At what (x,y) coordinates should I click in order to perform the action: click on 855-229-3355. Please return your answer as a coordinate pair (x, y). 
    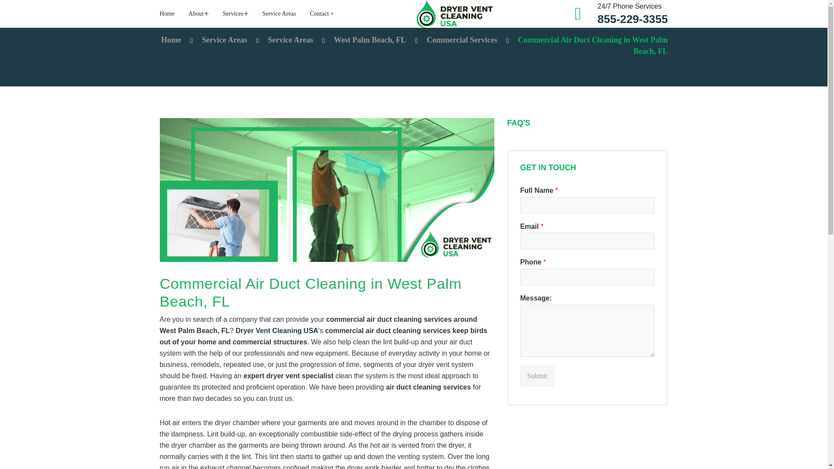
    Looking at the image, I should click on (632, 19).